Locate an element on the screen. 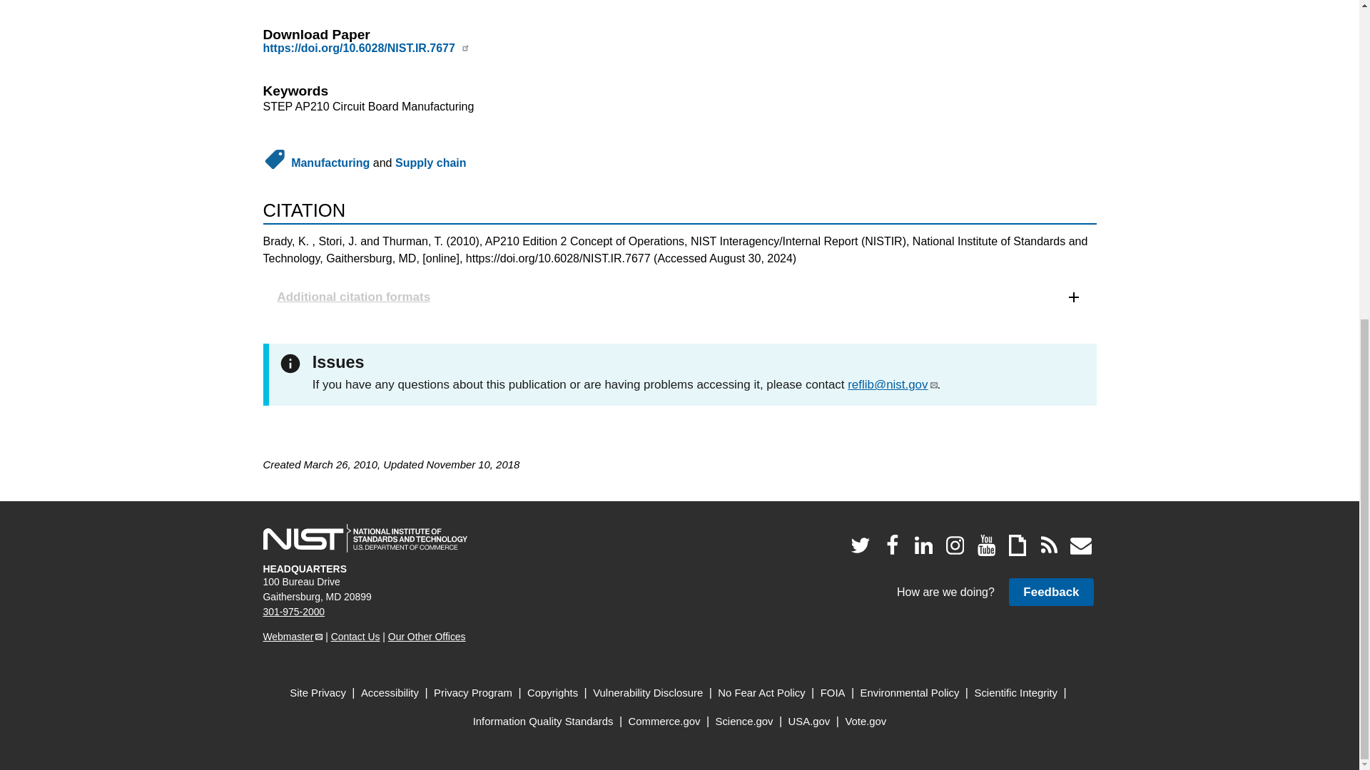 The image size is (1370, 770). Webmaster is located at coordinates (293, 636).